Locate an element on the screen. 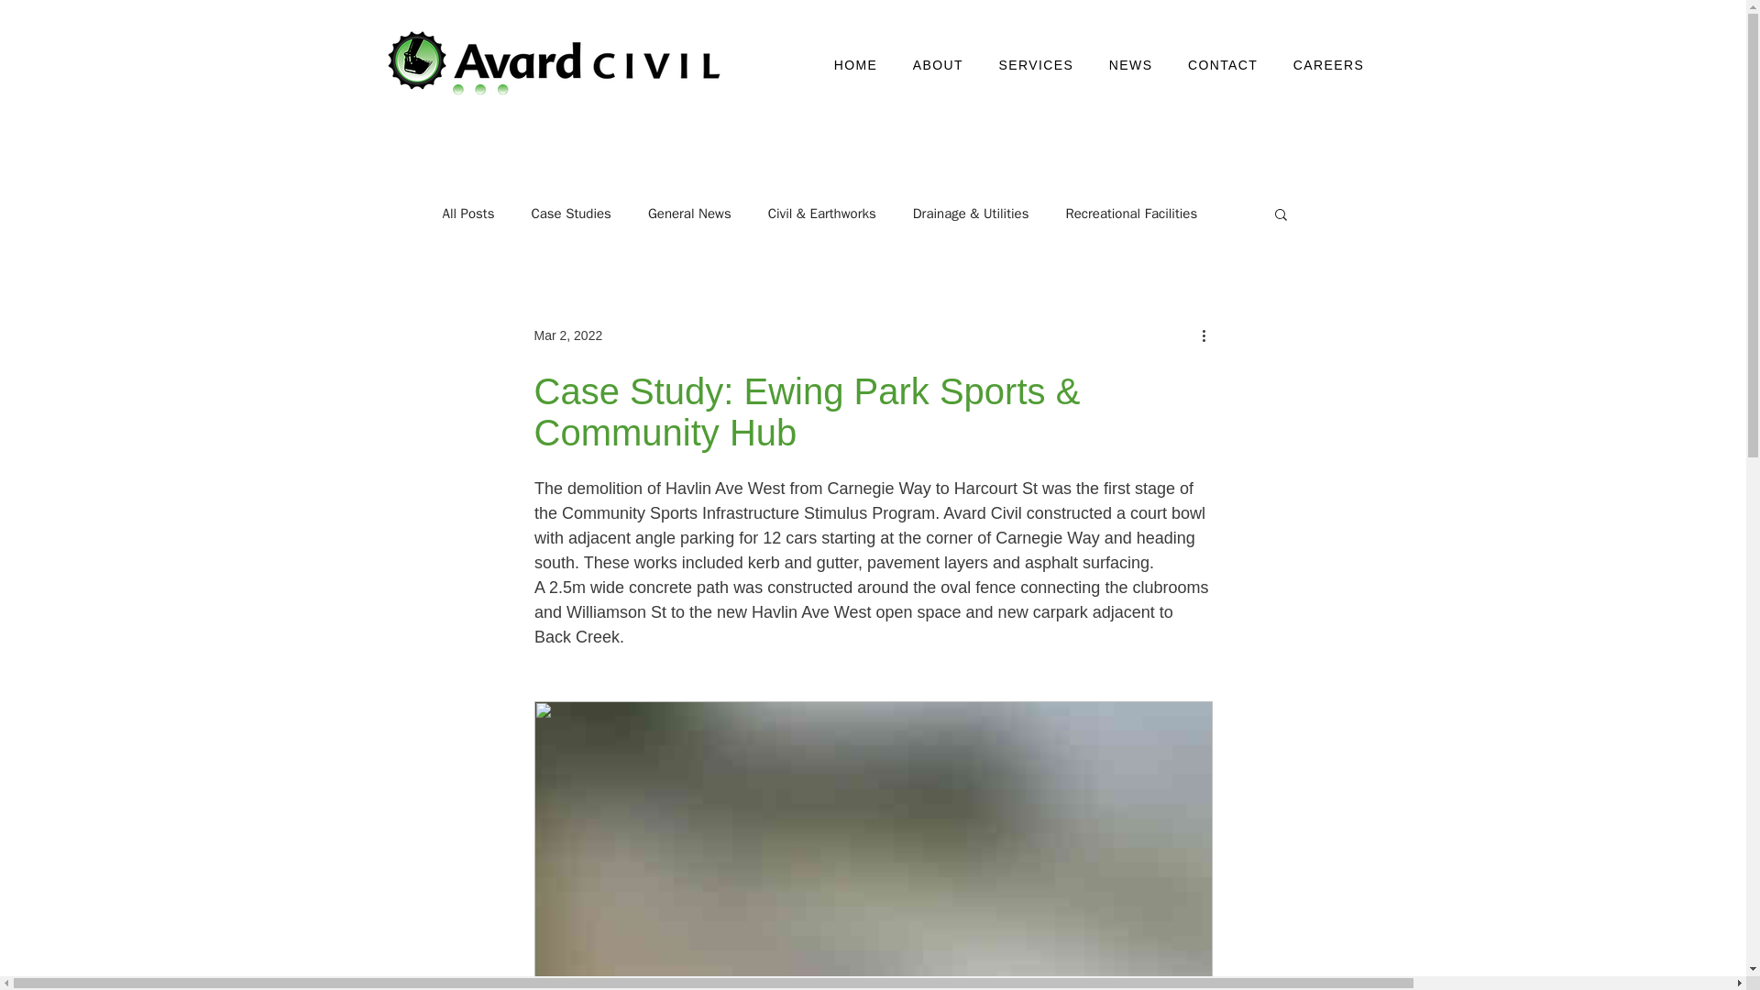 Image resolution: width=1760 pixels, height=990 pixels. General News is located at coordinates (689, 214).